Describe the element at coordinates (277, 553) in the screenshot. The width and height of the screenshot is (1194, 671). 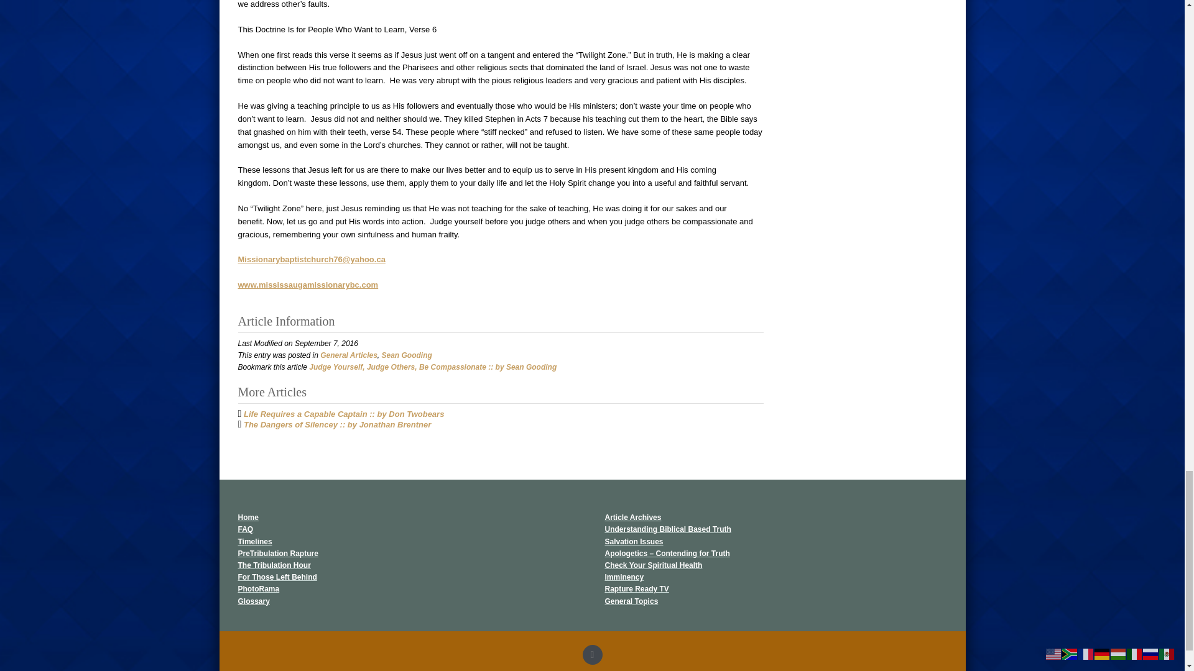
I see `PreTribulation Rapture` at that location.